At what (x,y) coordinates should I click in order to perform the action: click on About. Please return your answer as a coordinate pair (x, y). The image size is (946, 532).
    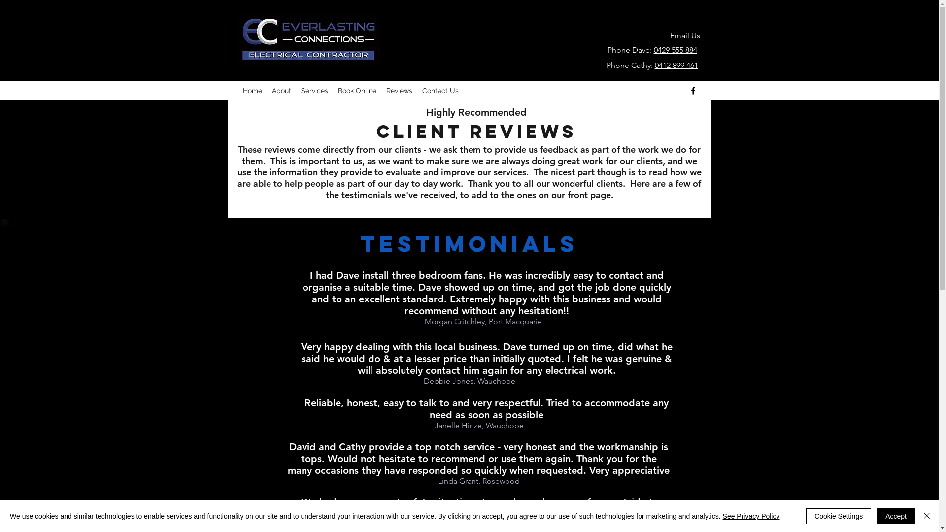
    Looking at the image, I should click on (282, 91).